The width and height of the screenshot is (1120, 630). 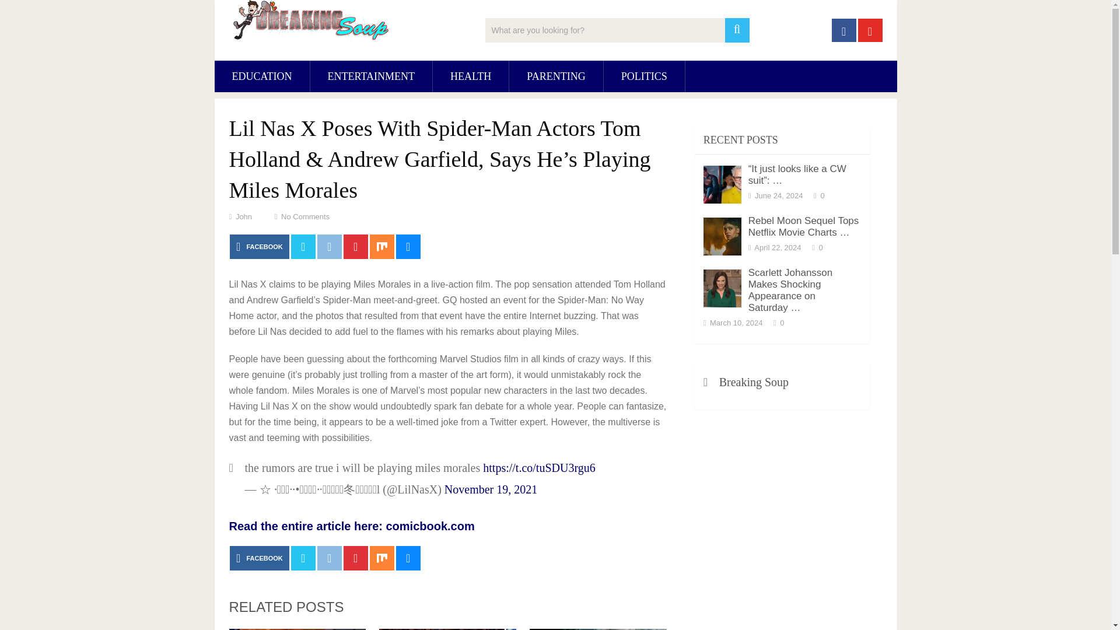 What do you see at coordinates (259, 558) in the screenshot?
I see `FACEBOOK` at bounding box center [259, 558].